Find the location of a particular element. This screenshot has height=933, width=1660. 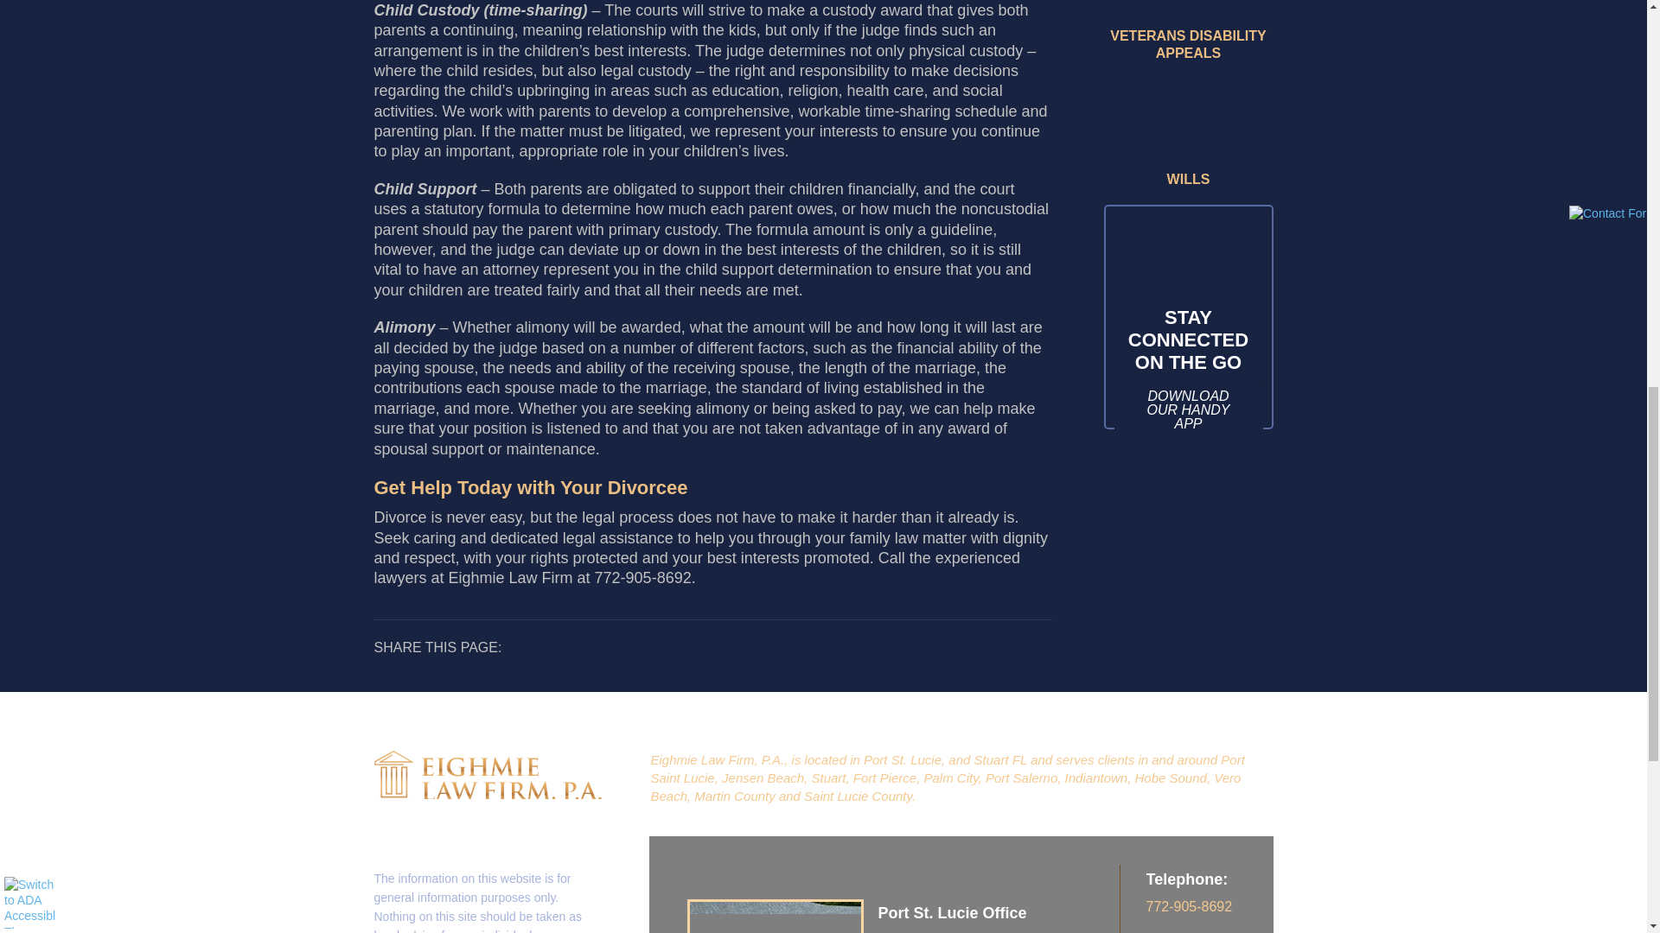

VETERANS DISABILITY APPEALS is located at coordinates (1188, 32).